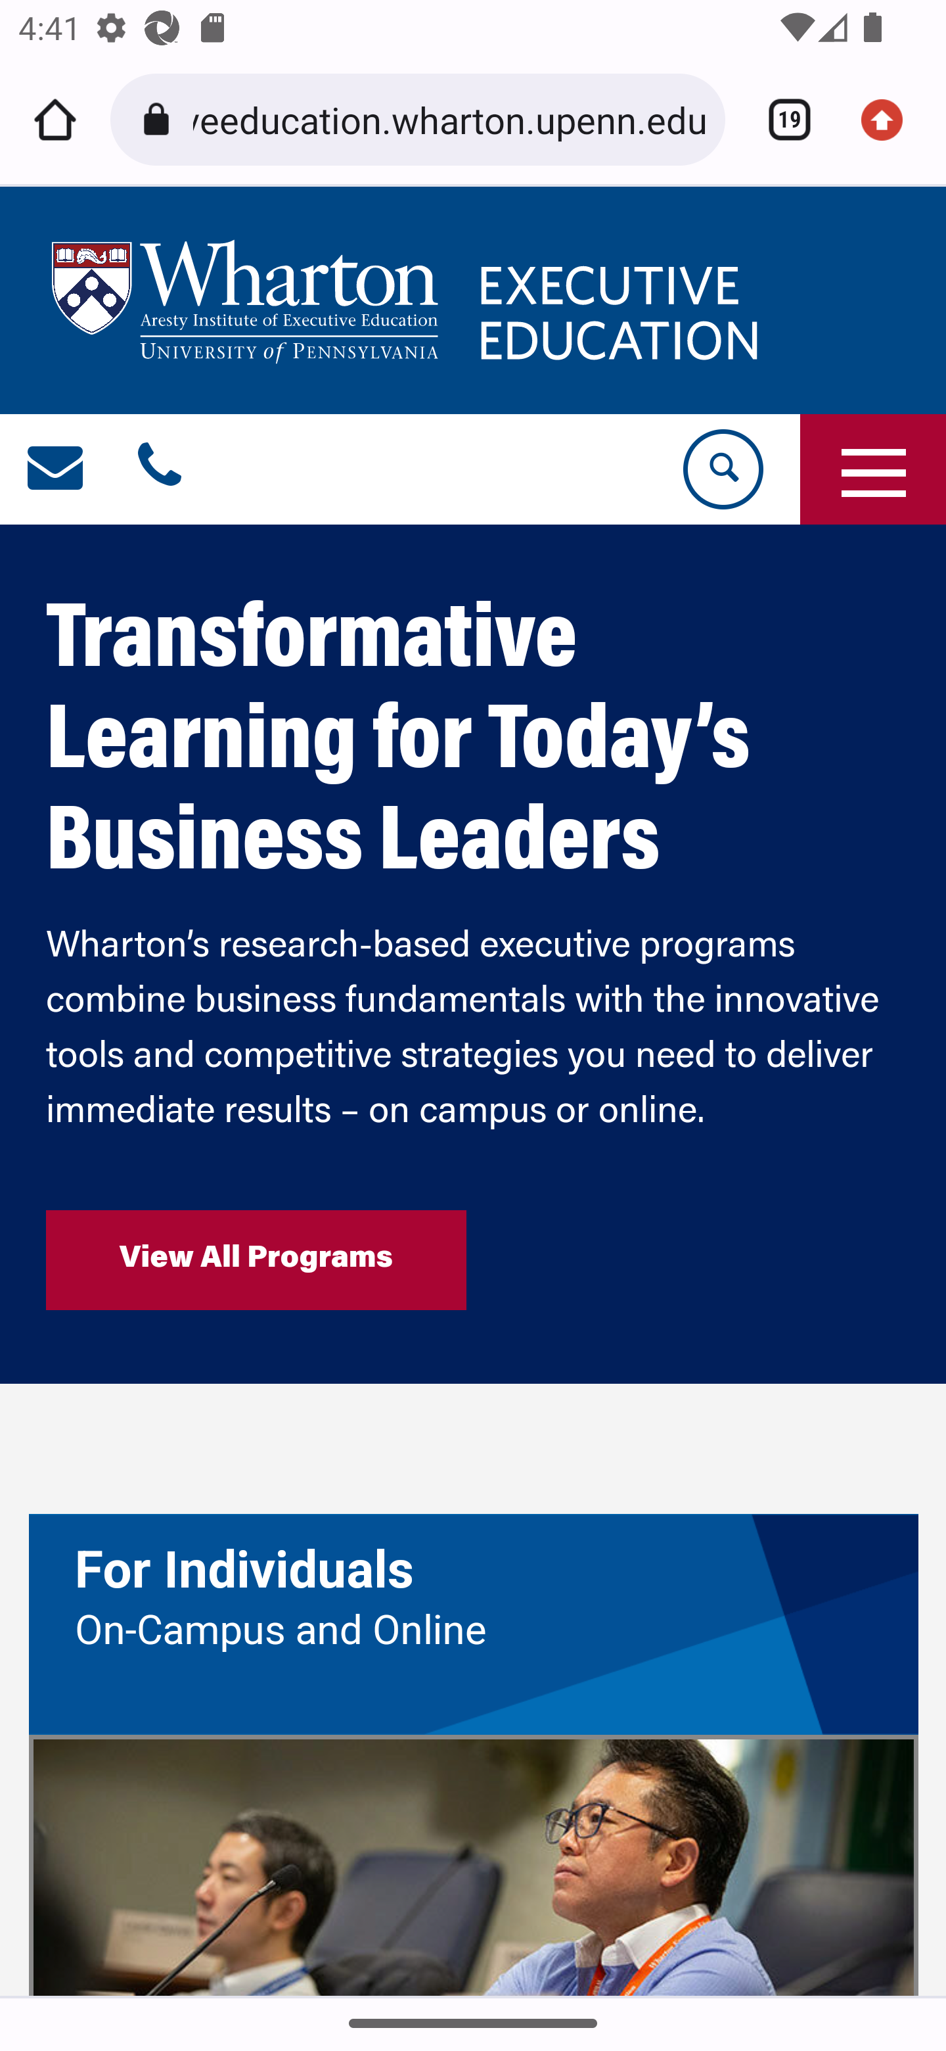  Describe the element at coordinates (55, 120) in the screenshot. I see `Home` at that location.